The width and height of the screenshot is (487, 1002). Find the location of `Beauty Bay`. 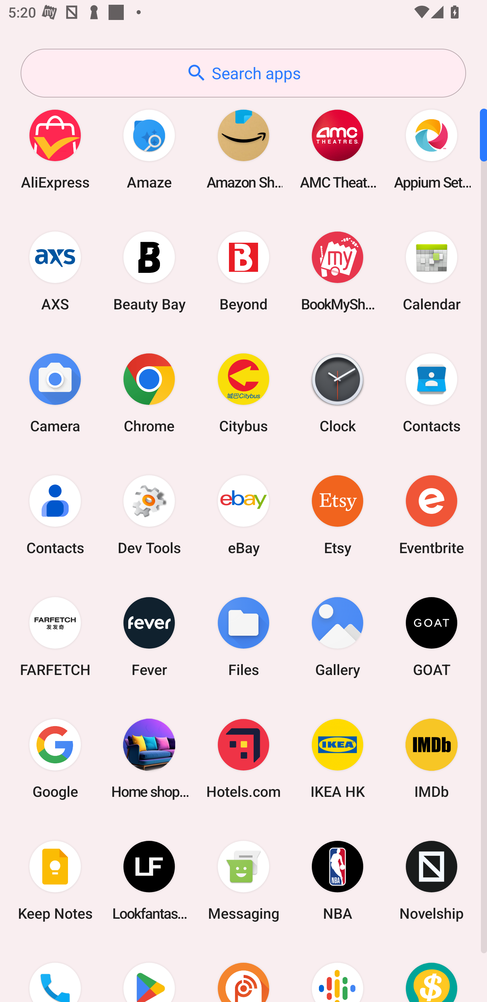

Beauty Bay is located at coordinates (149, 271).